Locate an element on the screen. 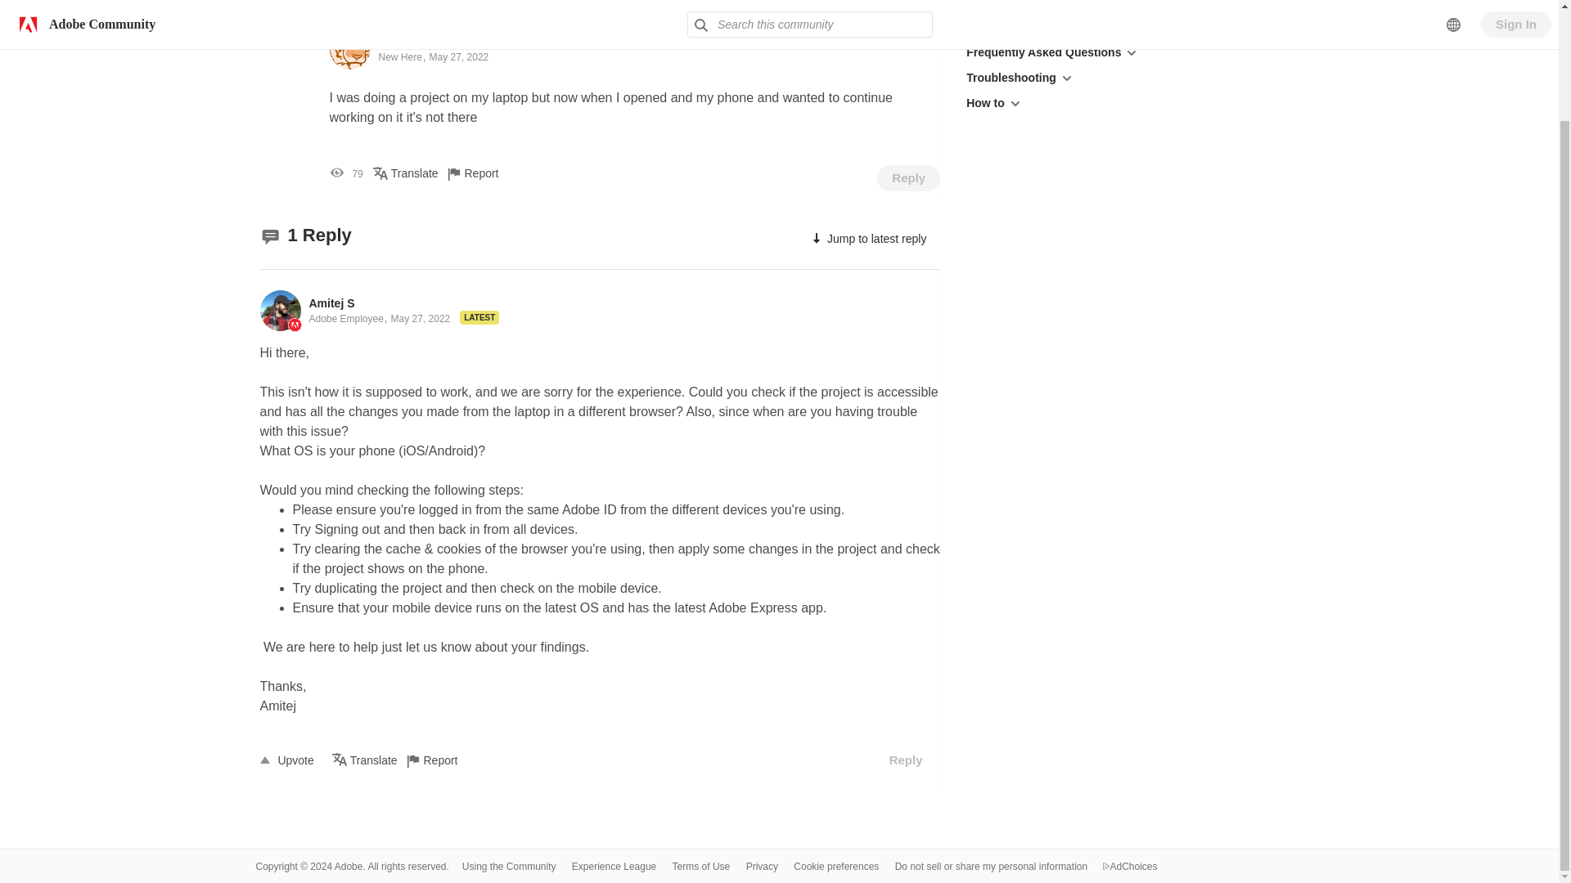  Report is located at coordinates (443, 760).